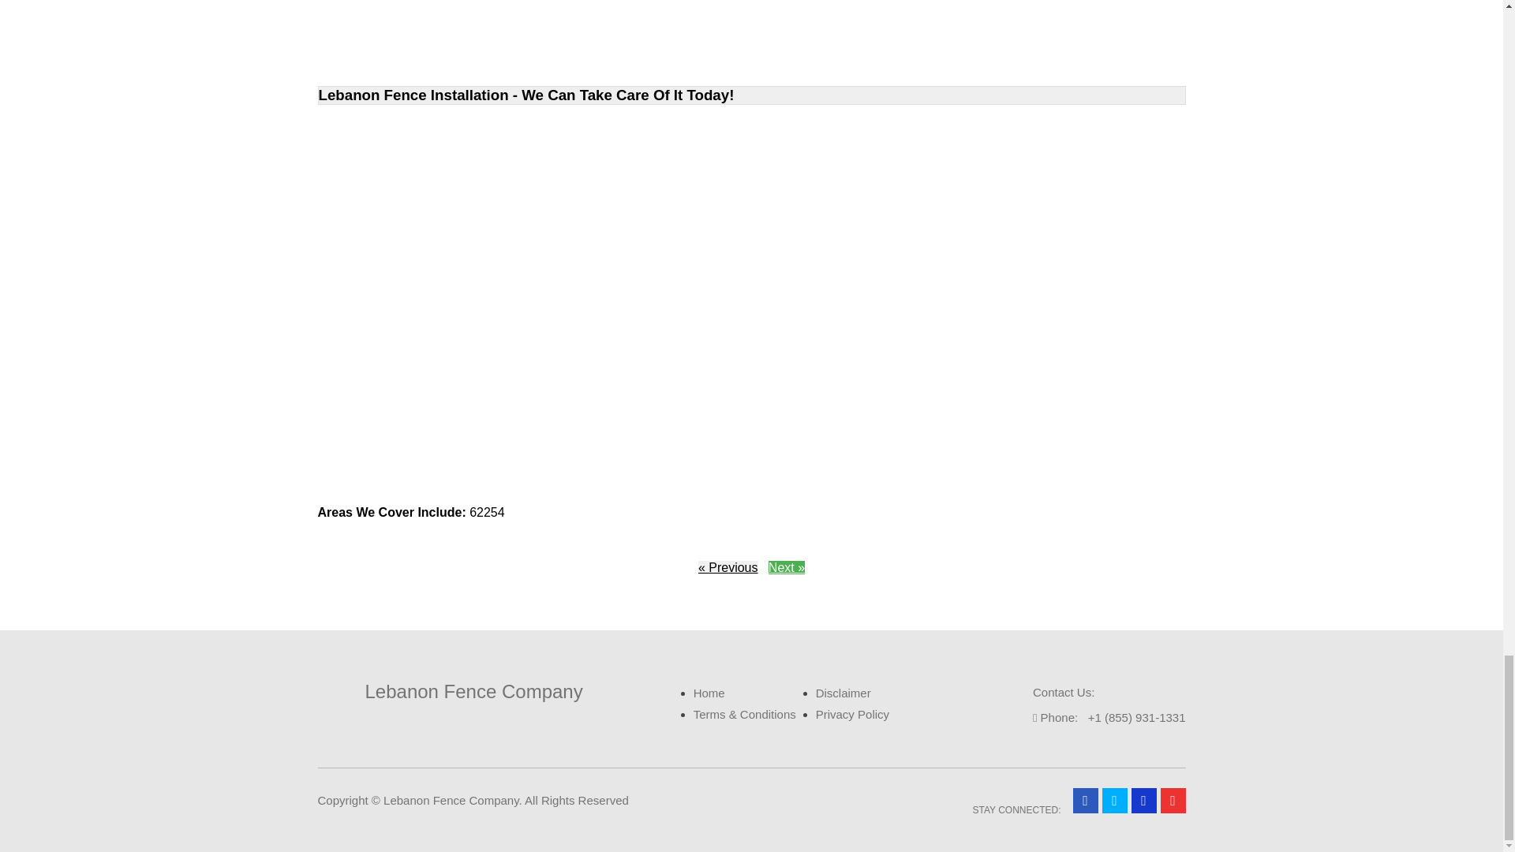  Describe the element at coordinates (852, 714) in the screenshot. I see `Privacy Policy` at that location.